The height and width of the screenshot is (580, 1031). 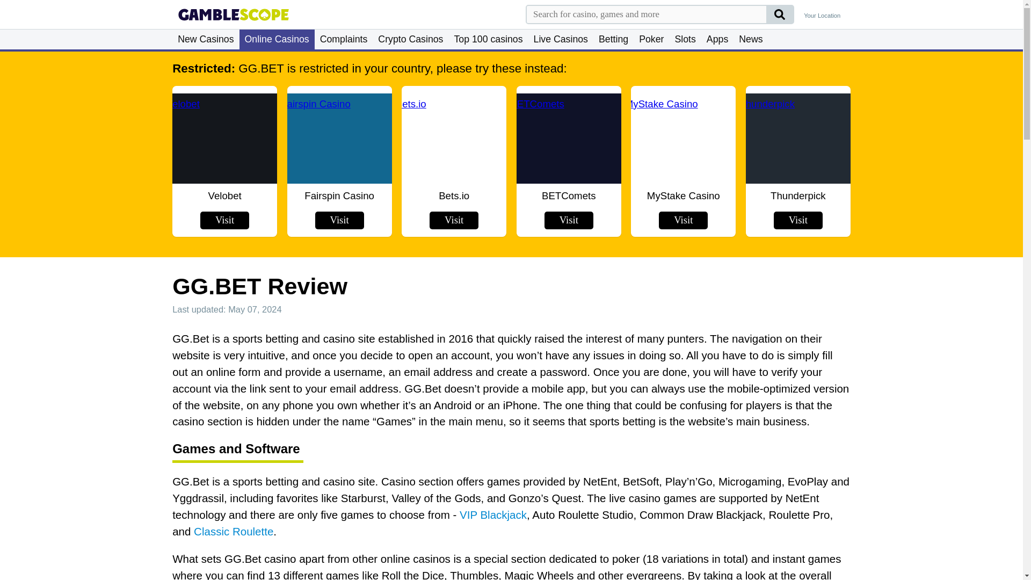 What do you see at coordinates (233, 15) in the screenshot?
I see `Gamblescope` at bounding box center [233, 15].